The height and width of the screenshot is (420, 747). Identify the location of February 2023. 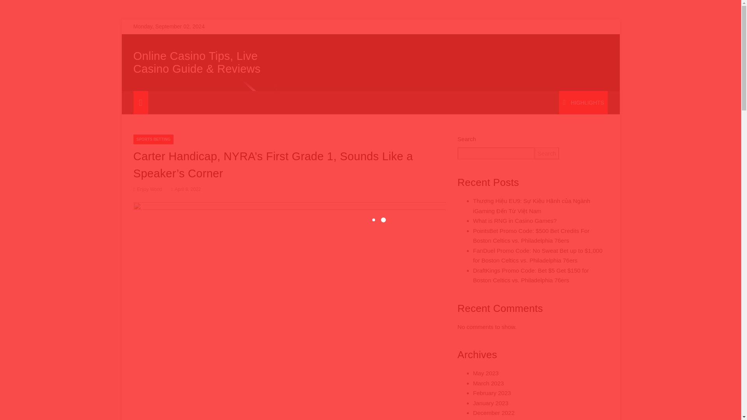
(492, 393).